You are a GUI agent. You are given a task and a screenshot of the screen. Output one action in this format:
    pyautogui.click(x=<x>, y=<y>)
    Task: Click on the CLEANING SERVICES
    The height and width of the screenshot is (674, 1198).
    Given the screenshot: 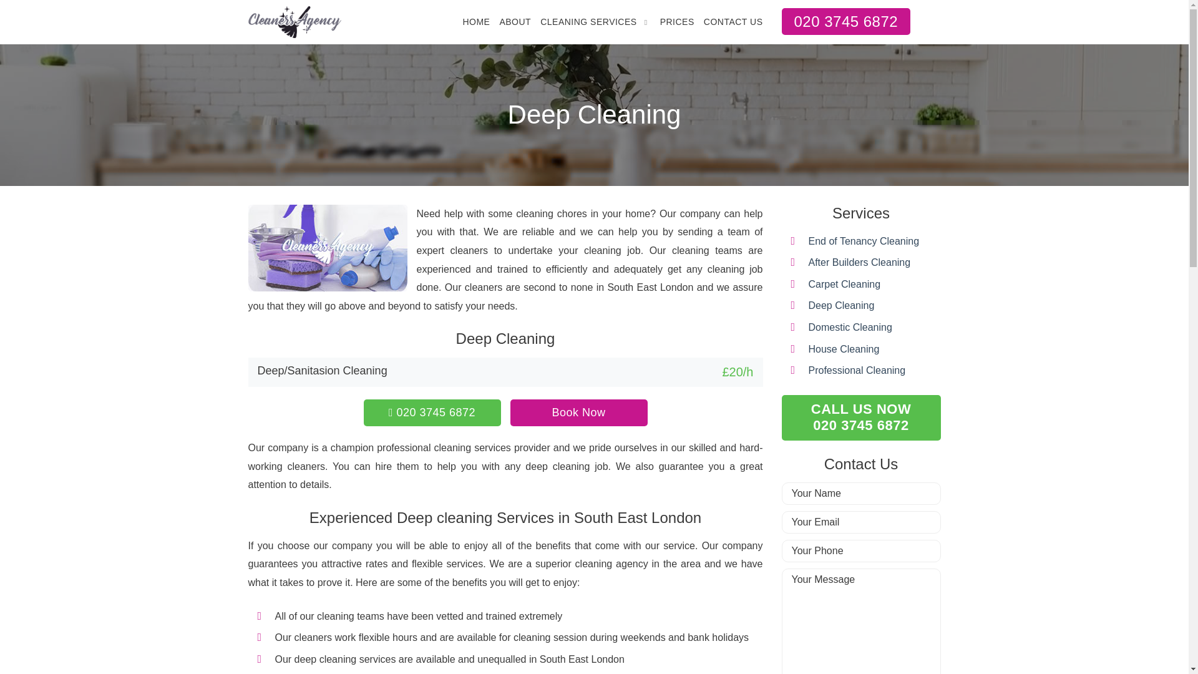 What is the action you would take?
    pyautogui.click(x=588, y=22)
    